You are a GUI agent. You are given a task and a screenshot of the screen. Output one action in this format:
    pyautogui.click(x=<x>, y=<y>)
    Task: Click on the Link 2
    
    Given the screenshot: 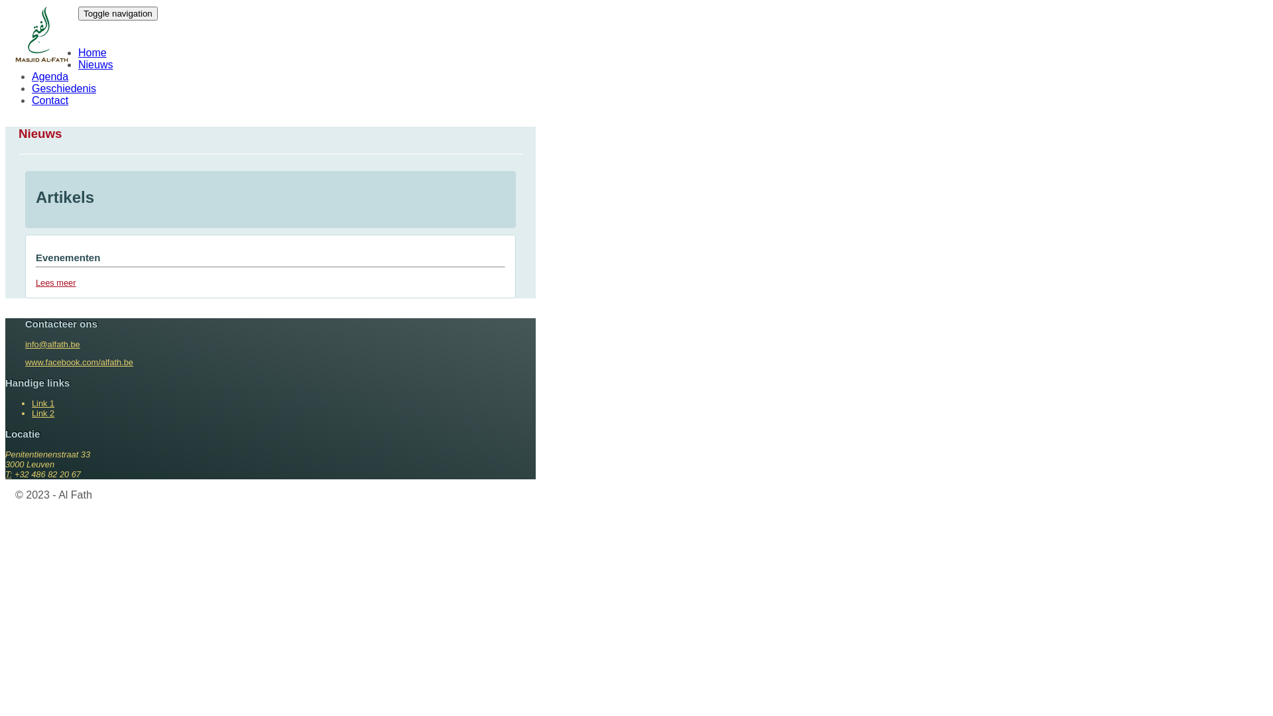 What is the action you would take?
    pyautogui.click(x=43, y=414)
    